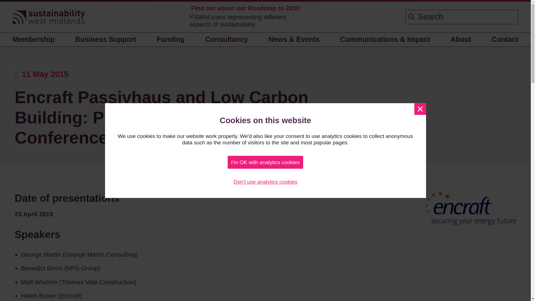 This screenshot has height=301, width=535. Describe the element at coordinates (265, 182) in the screenshot. I see `Don't use analytics cookies` at that location.